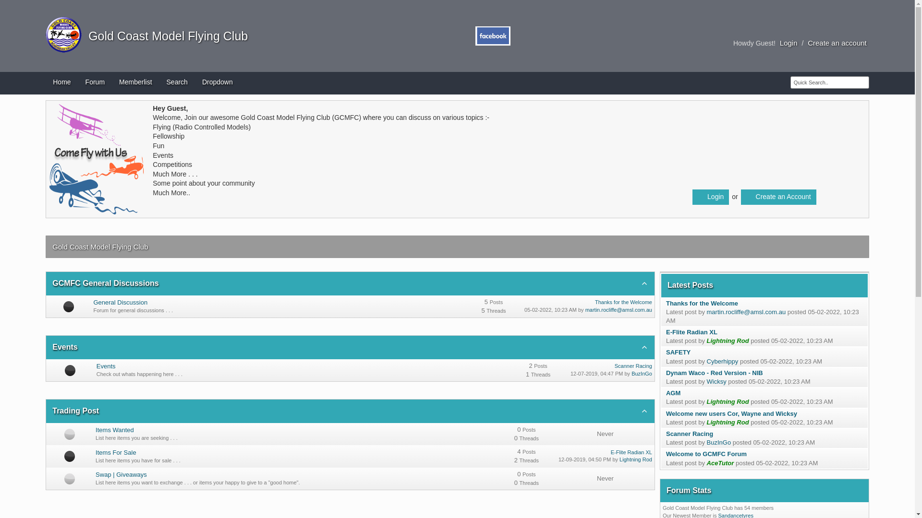  I want to click on Login, so click(789, 43).